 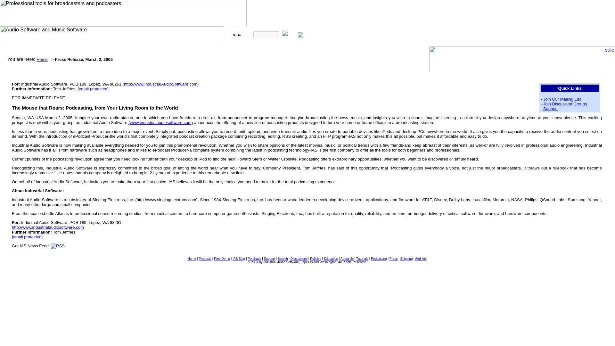 I want to click on IAS Blog, so click(x=238, y=259).